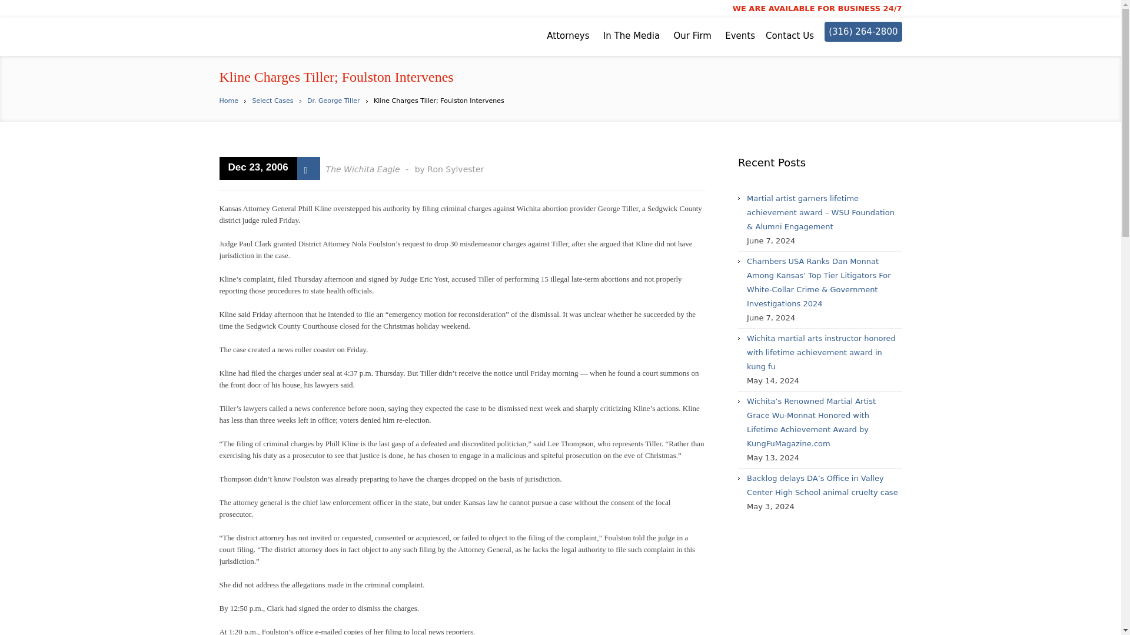 The image size is (1130, 635). I want to click on Contact Us, so click(790, 35).